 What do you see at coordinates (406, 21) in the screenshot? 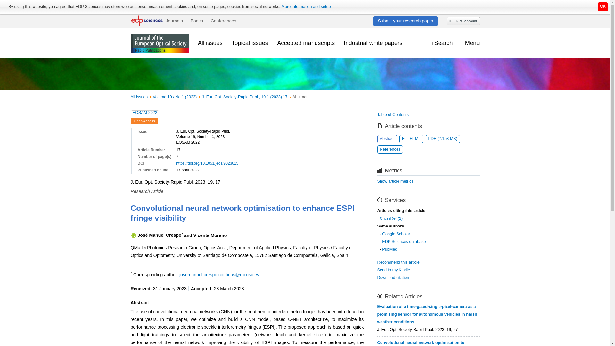
I see `Submit your research paper` at bounding box center [406, 21].